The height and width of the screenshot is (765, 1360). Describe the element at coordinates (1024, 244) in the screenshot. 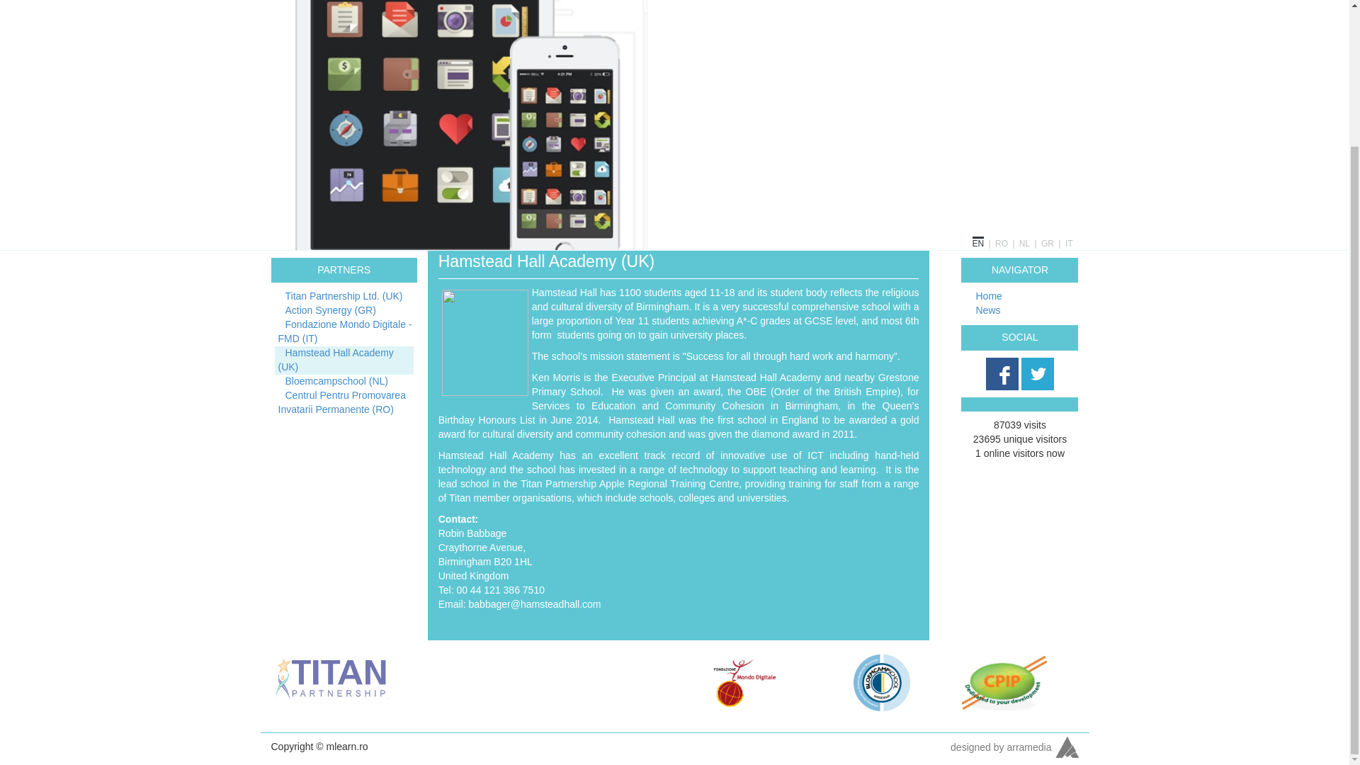

I see `NL` at that location.